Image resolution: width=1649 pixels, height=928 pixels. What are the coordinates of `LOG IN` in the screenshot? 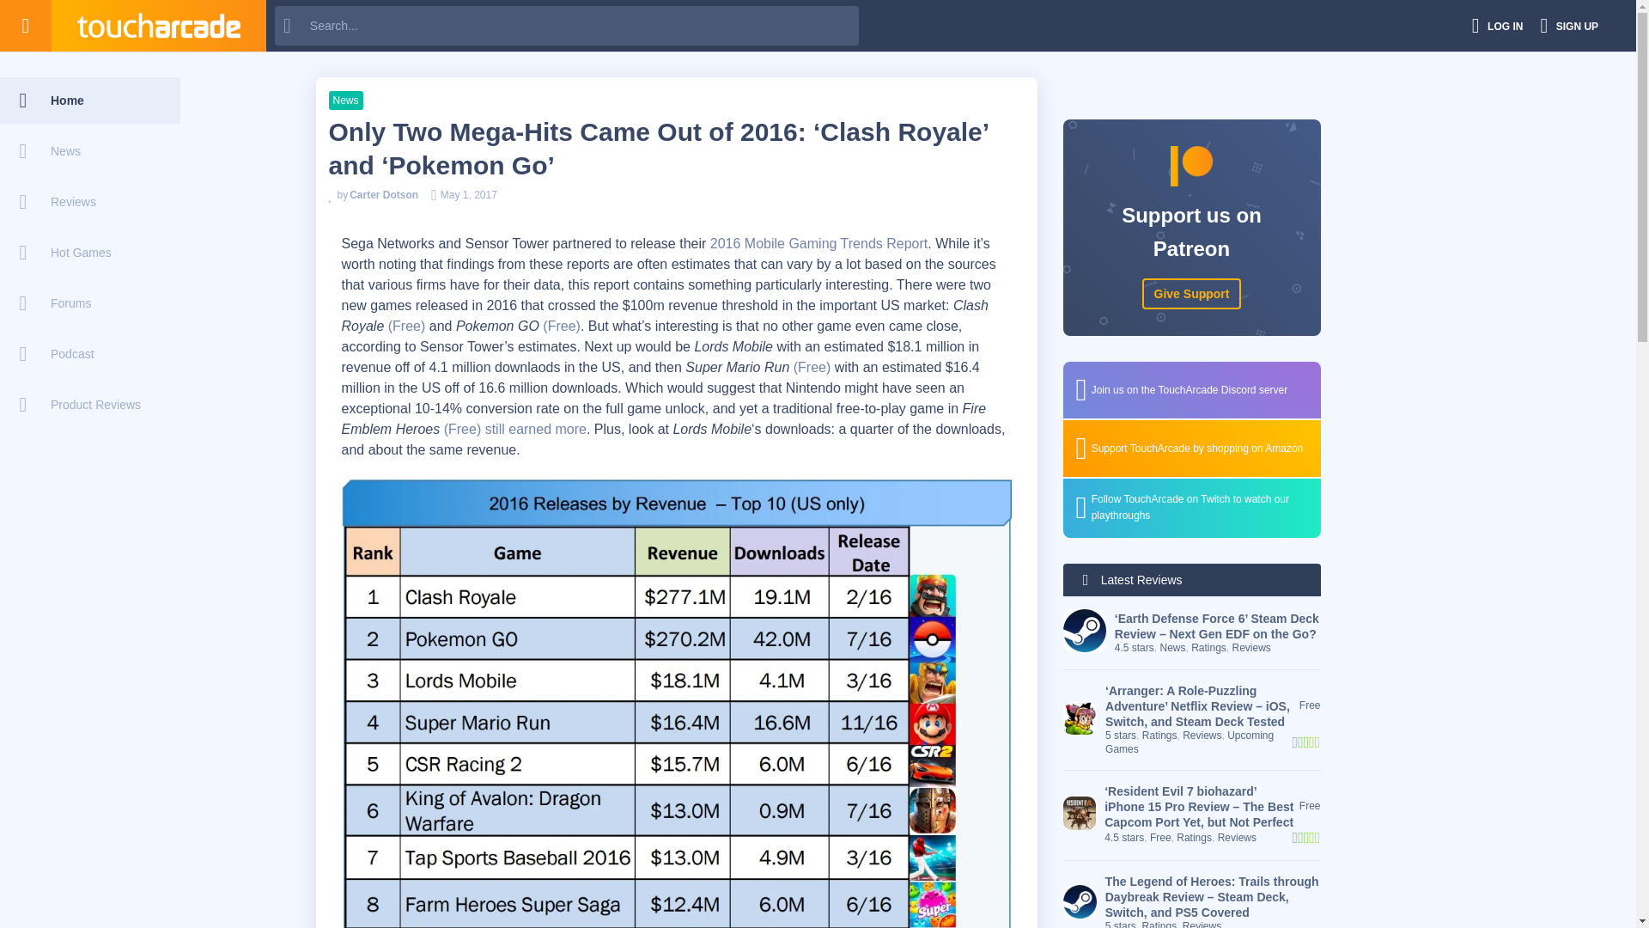 It's located at (1498, 26).